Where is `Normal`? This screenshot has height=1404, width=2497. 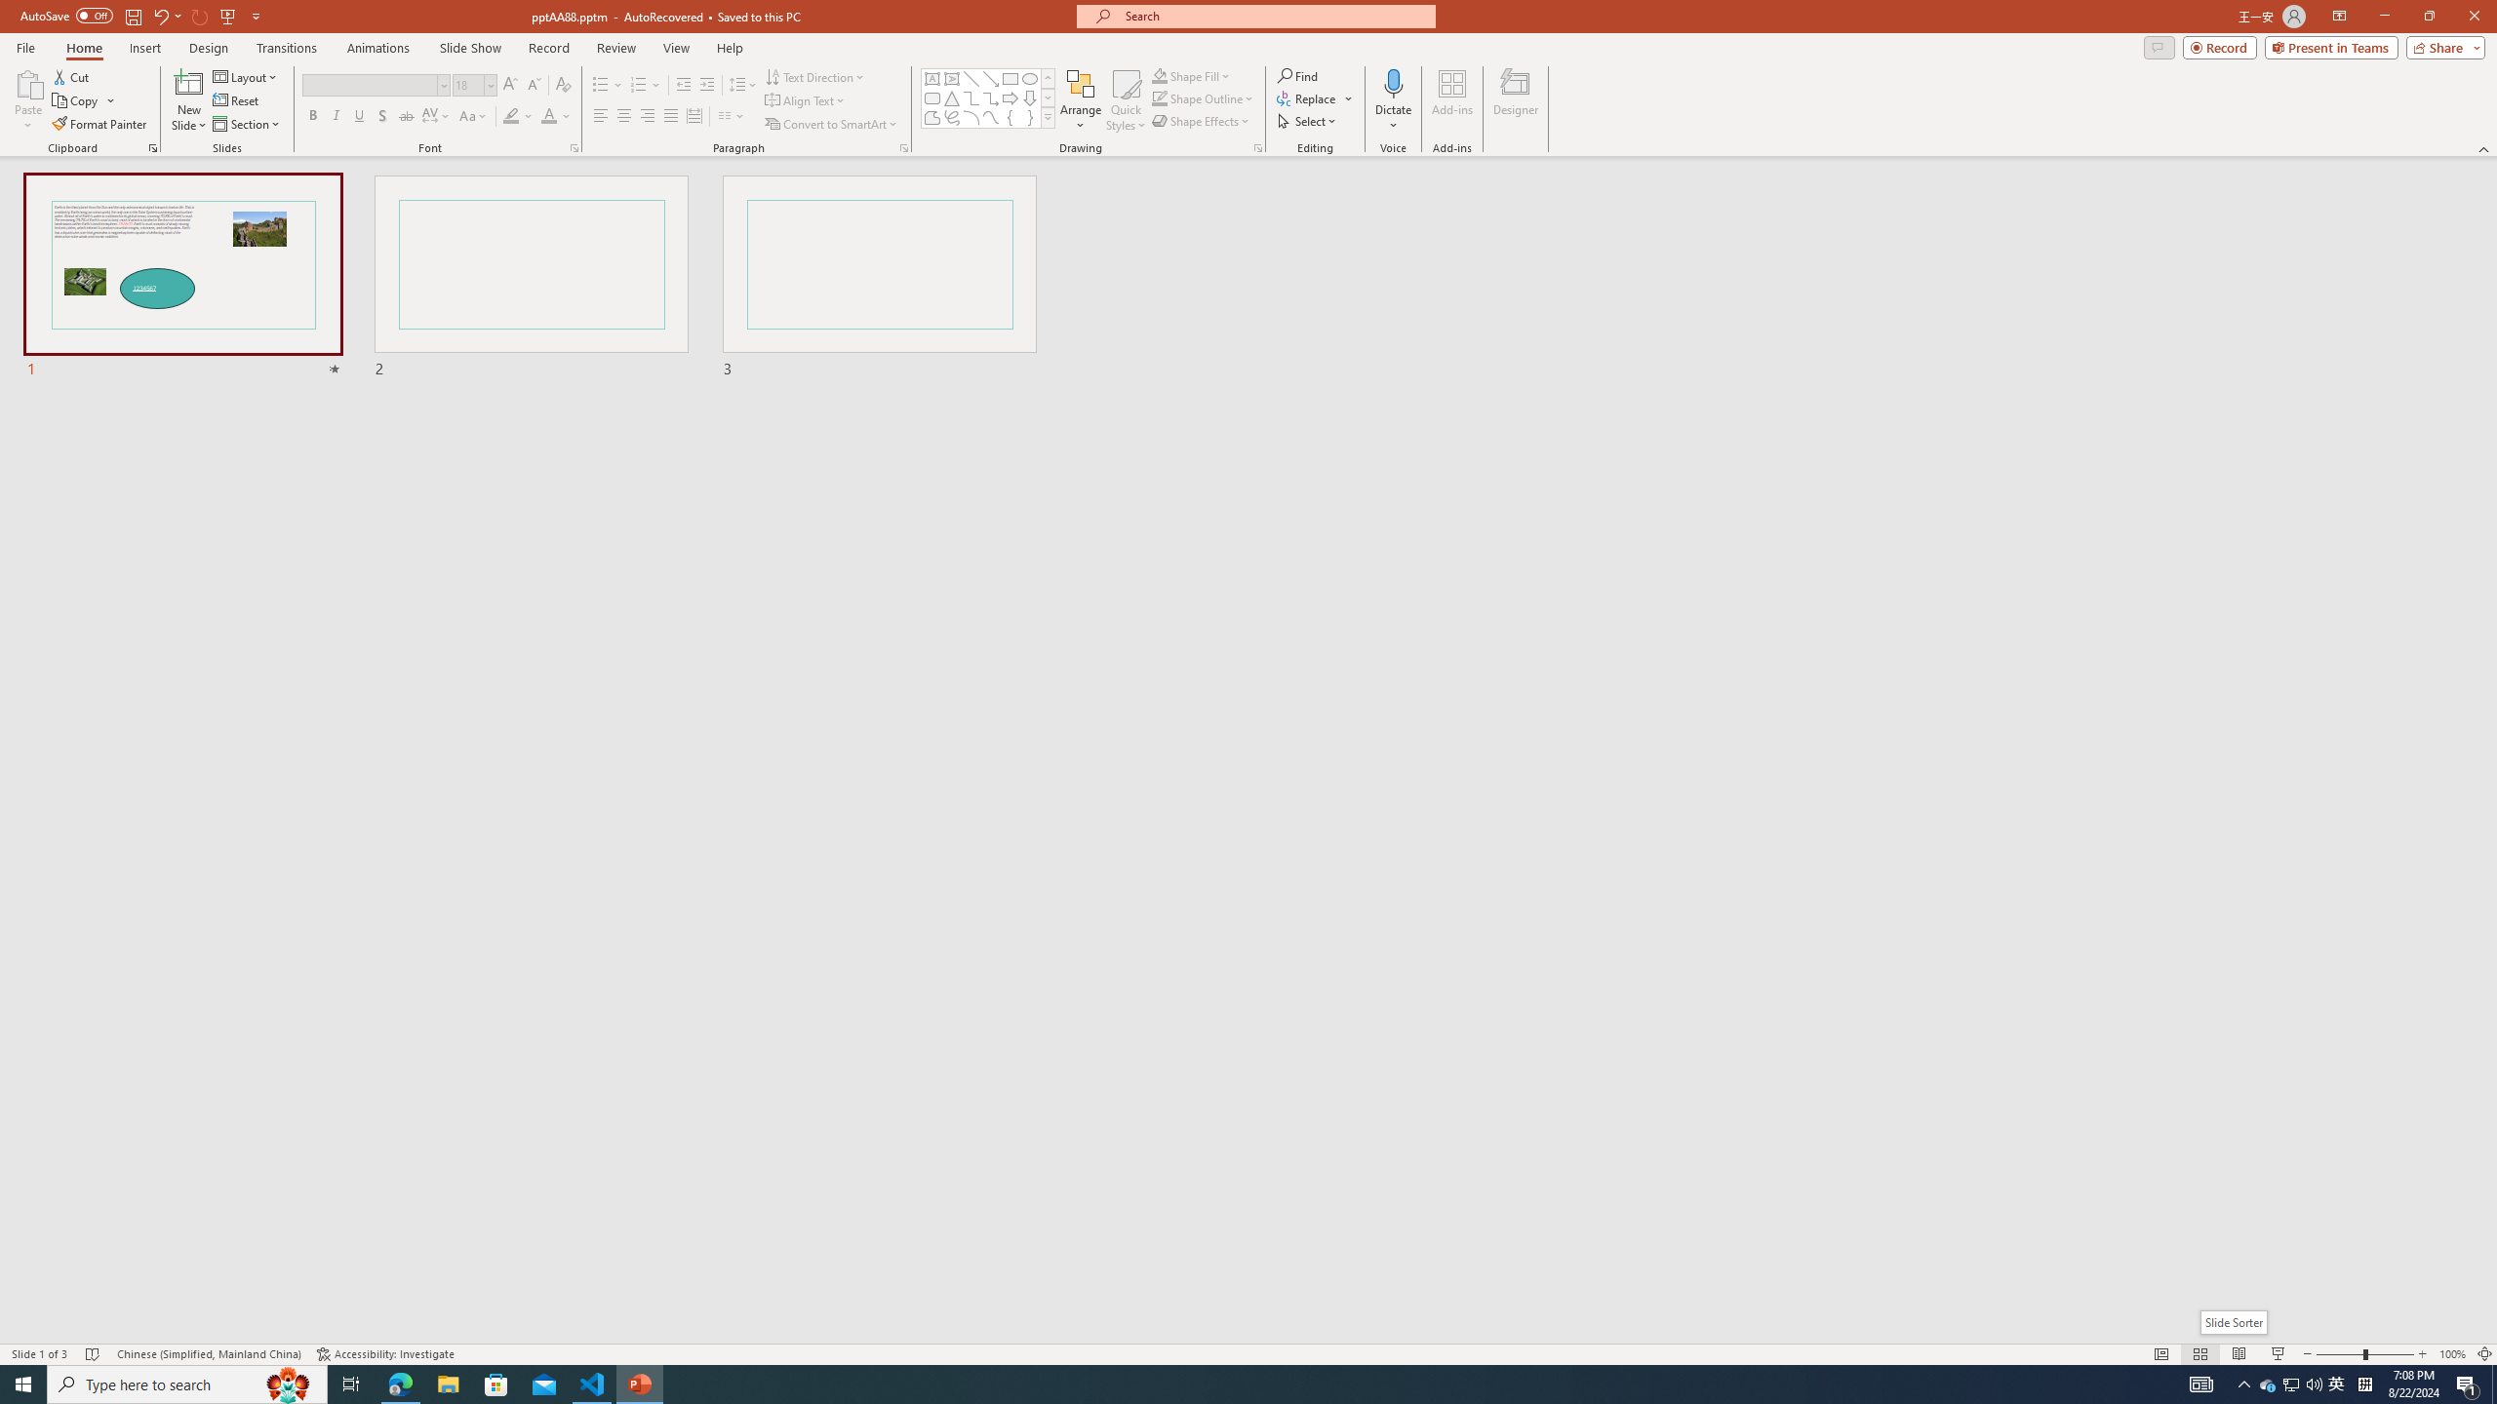 Normal is located at coordinates (2160, 1354).